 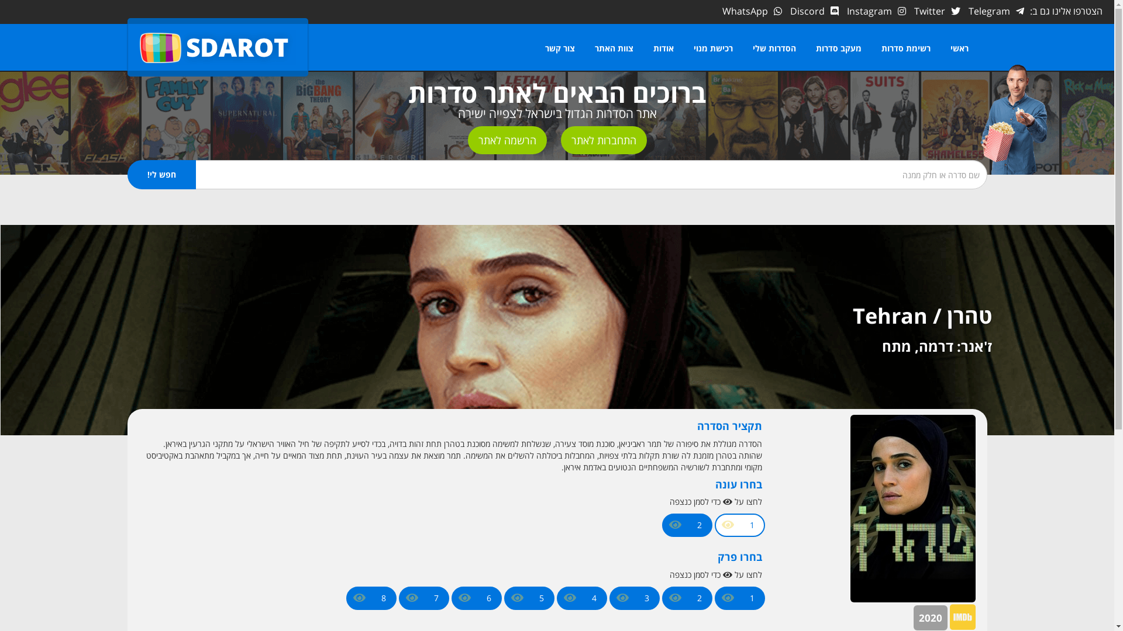 I want to click on Telegram, so click(x=997, y=11).